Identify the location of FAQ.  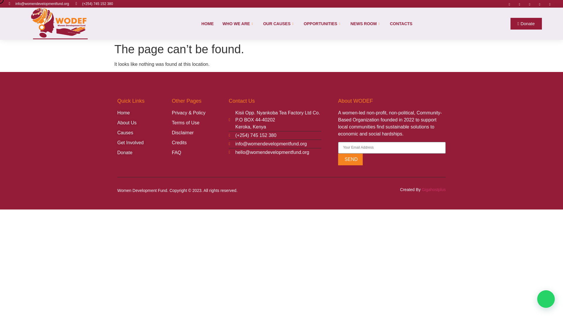
(200, 152).